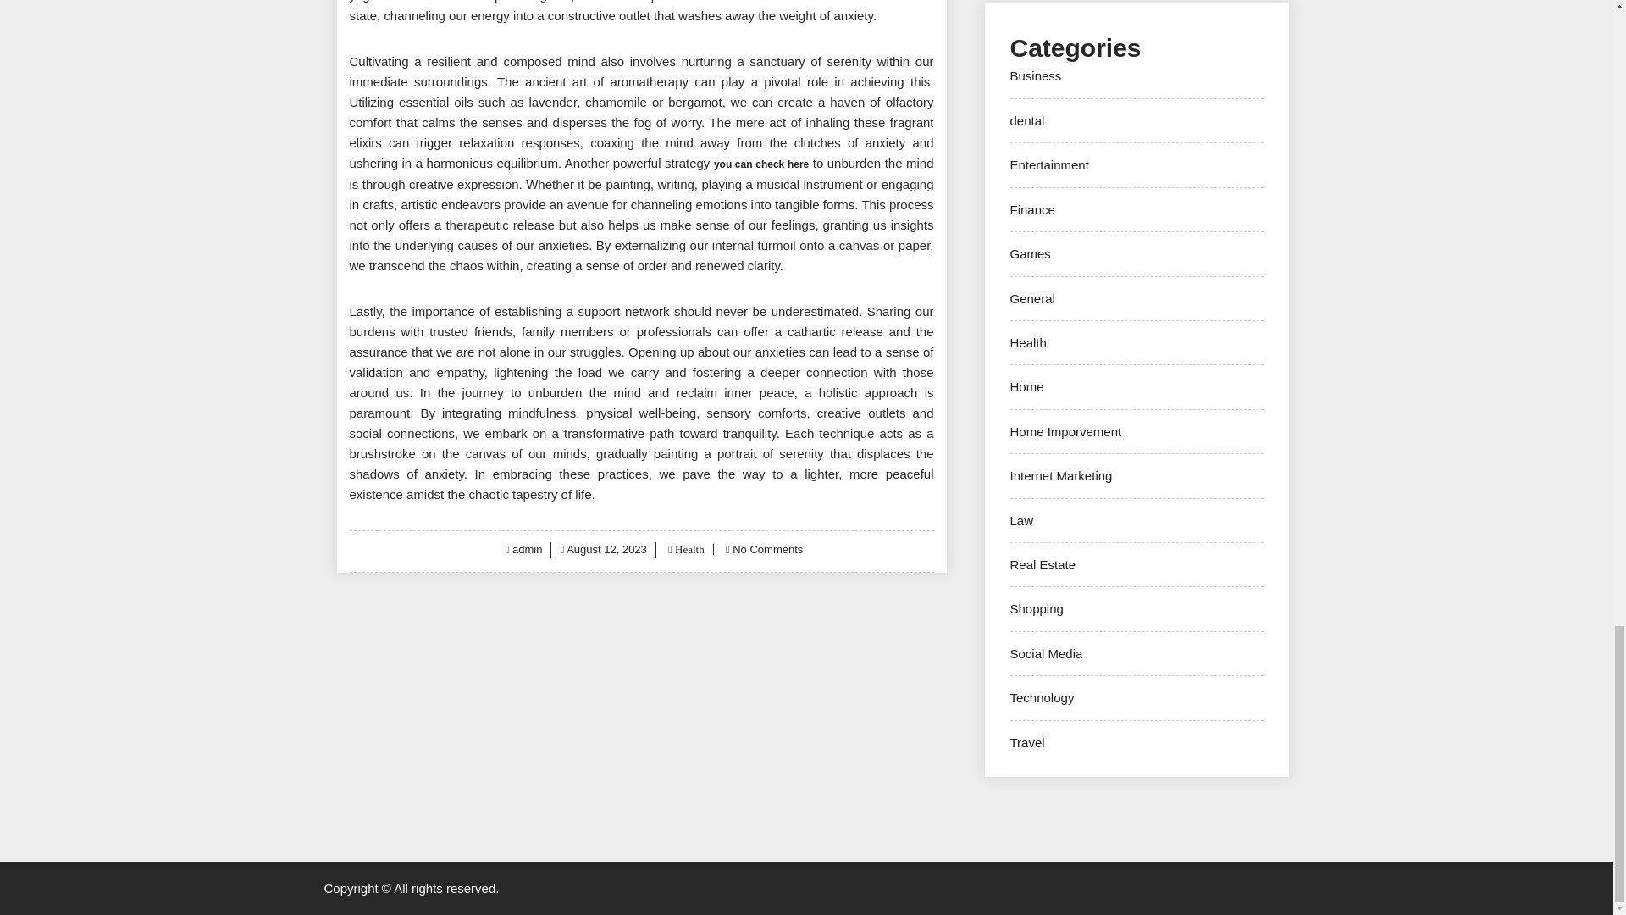  Describe the element at coordinates (767, 549) in the screenshot. I see `No Comments` at that location.